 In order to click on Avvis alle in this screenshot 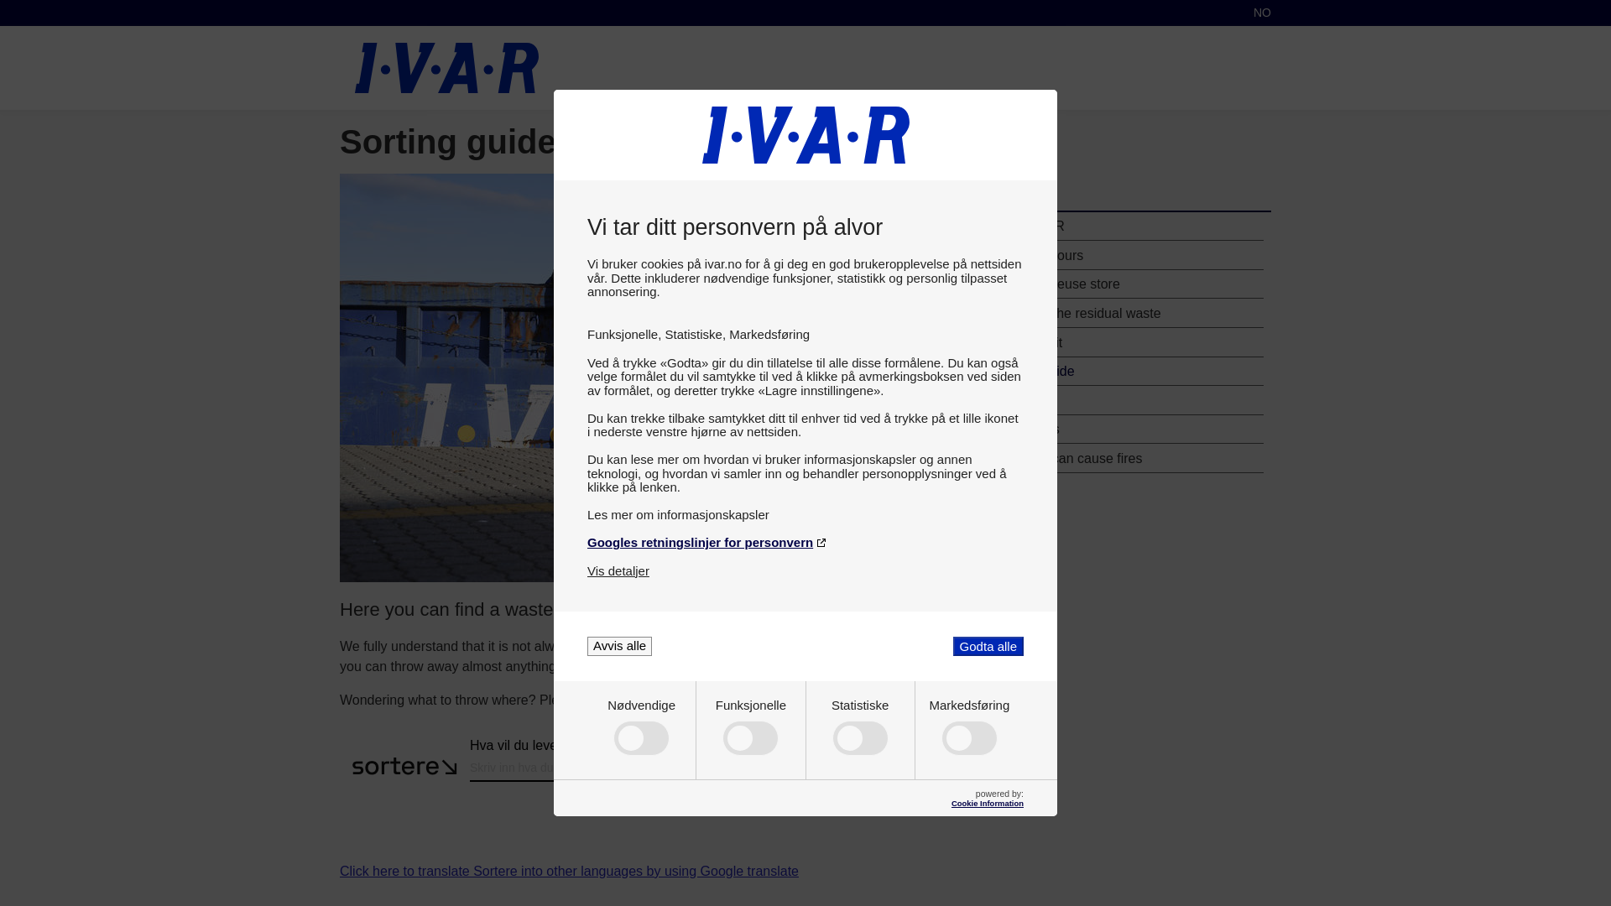, I will do `click(619, 646)`.